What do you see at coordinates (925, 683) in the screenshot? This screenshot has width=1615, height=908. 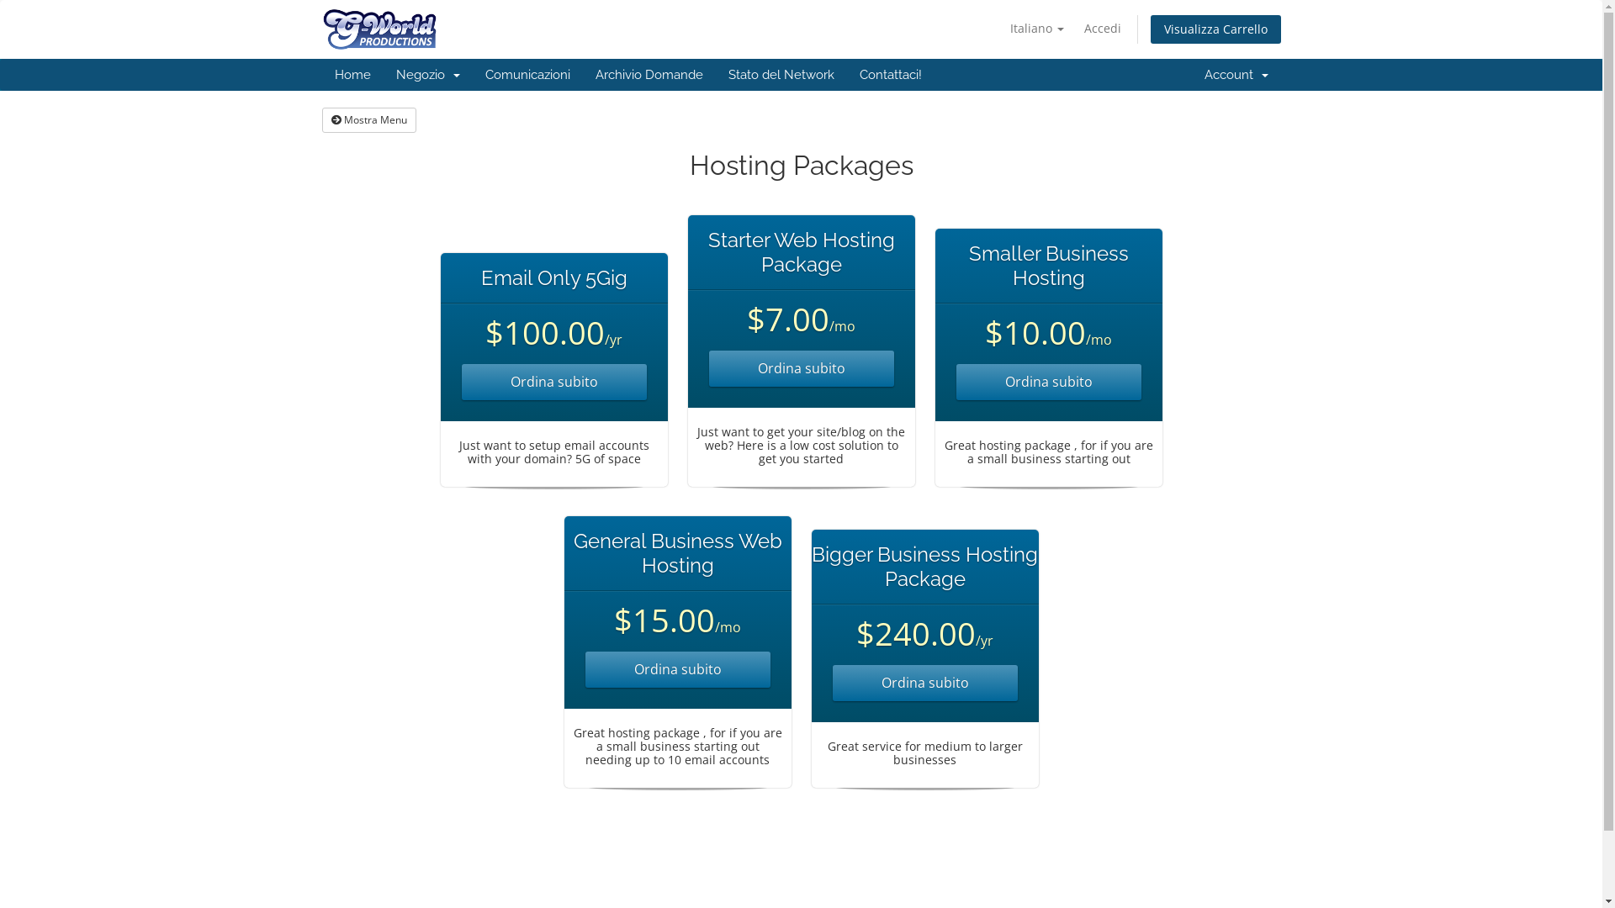 I see `Ordina subito` at bounding box center [925, 683].